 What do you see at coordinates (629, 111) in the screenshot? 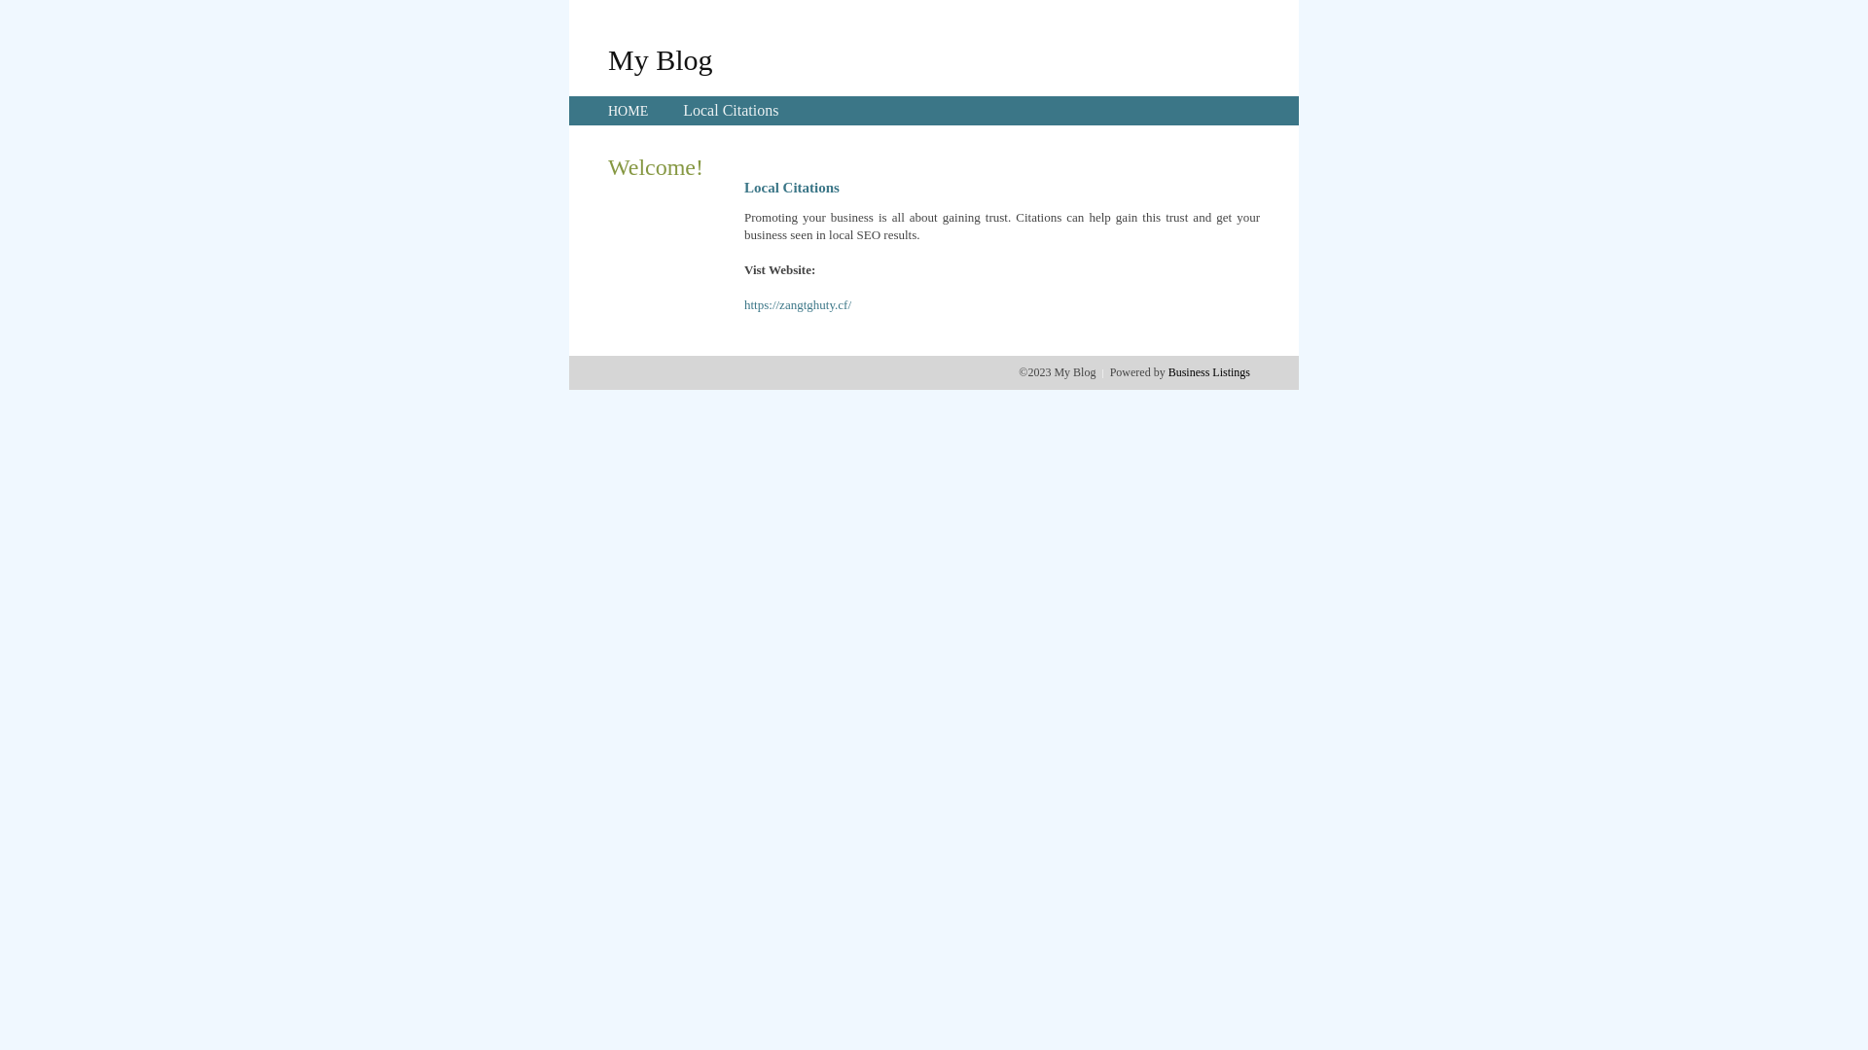
I see `HOME` at bounding box center [629, 111].